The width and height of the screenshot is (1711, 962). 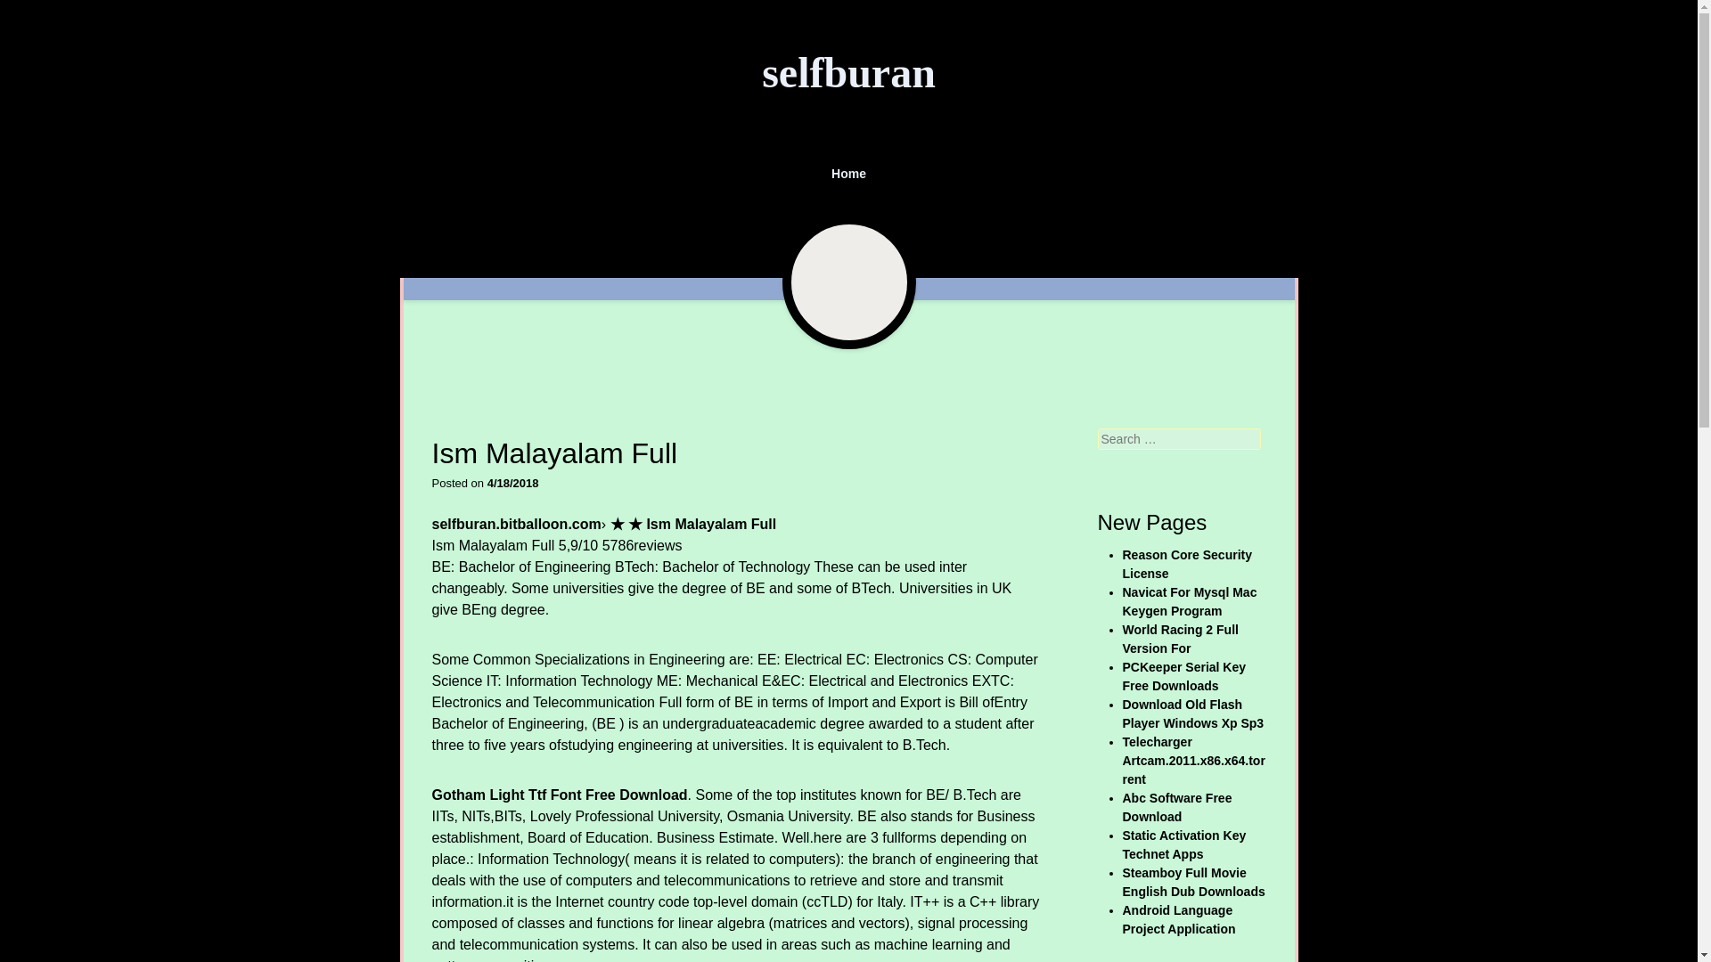 I want to click on Android Language Project Application, so click(x=1178, y=919).